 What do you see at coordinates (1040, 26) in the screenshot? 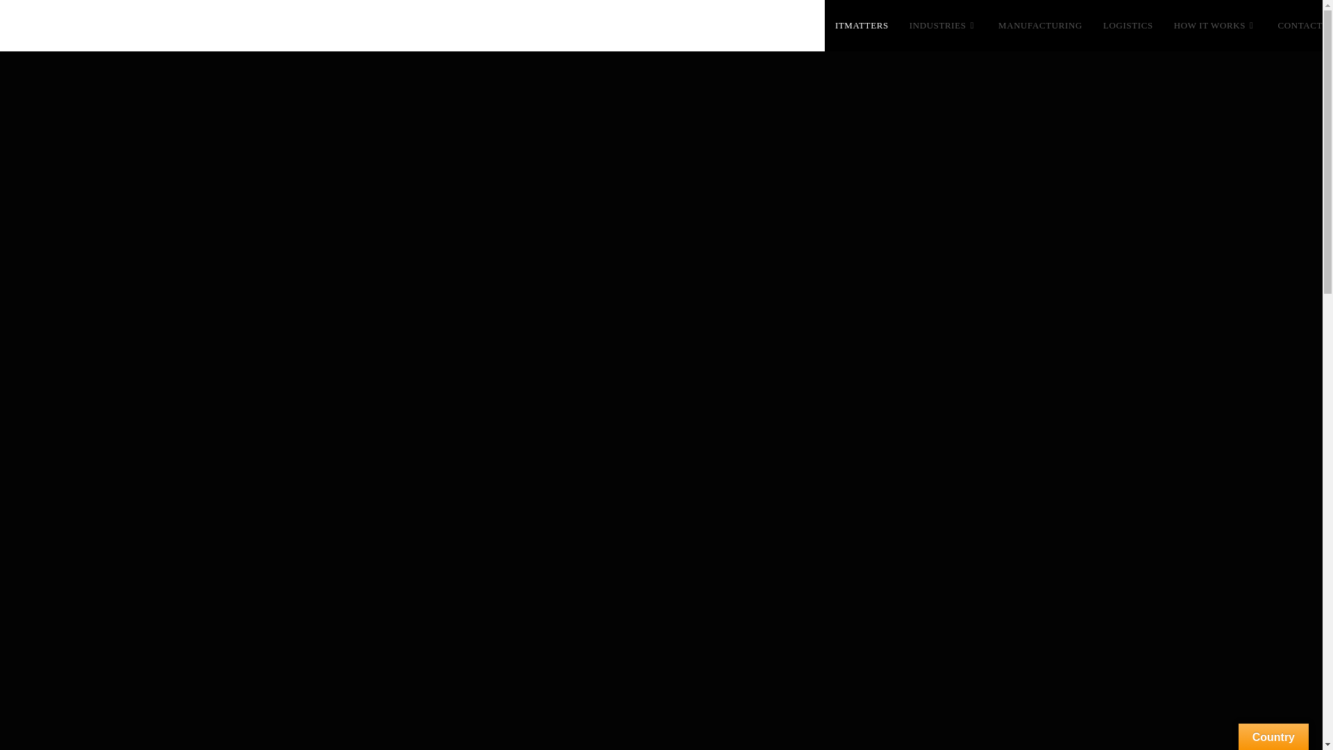
I see `MANUFACTURING` at bounding box center [1040, 26].